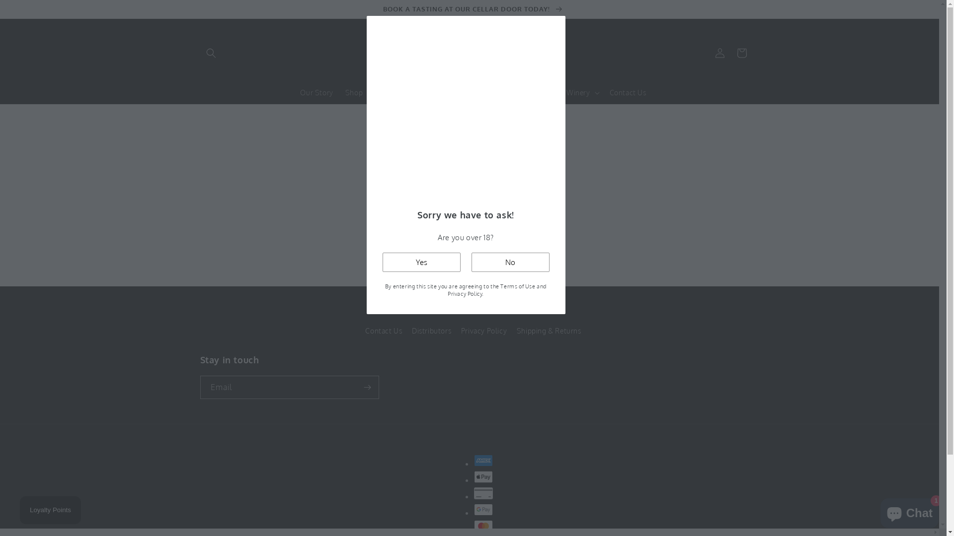 This screenshot has height=536, width=954. Describe the element at coordinates (909, 511) in the screenshot. I see `Shopify online store chat` at that location.